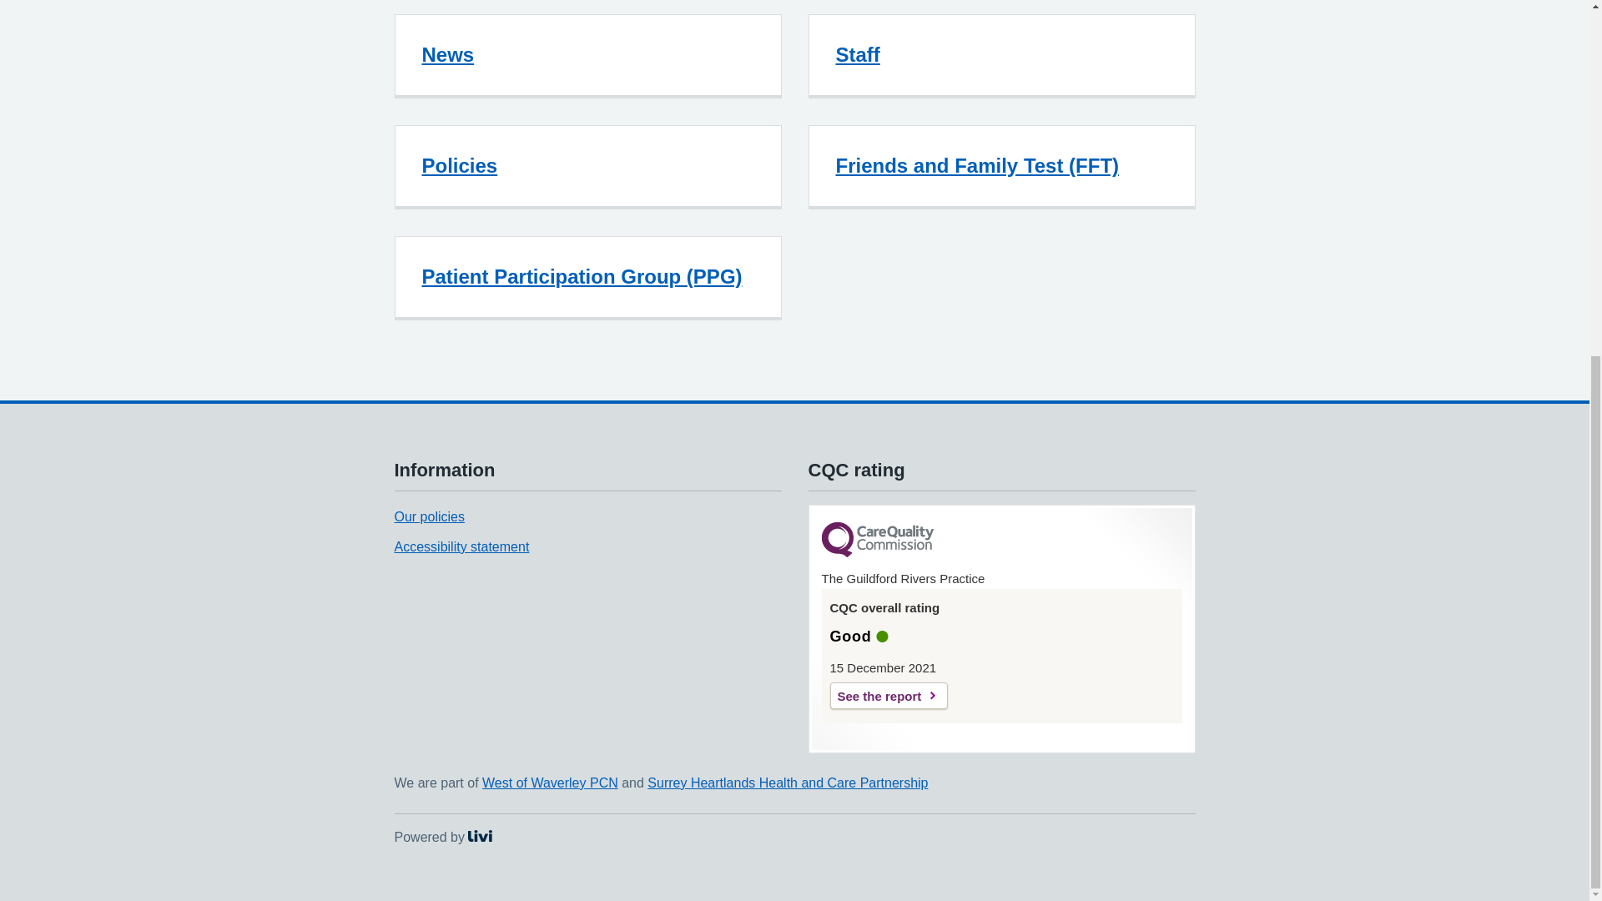 The height and width of the screenshot is (901, 1602). What do you see at coordinates (787, 783) in the screenshot?
I see `Surrey Heartlands Health and Care Partnership` at bounding box center [787, 783].